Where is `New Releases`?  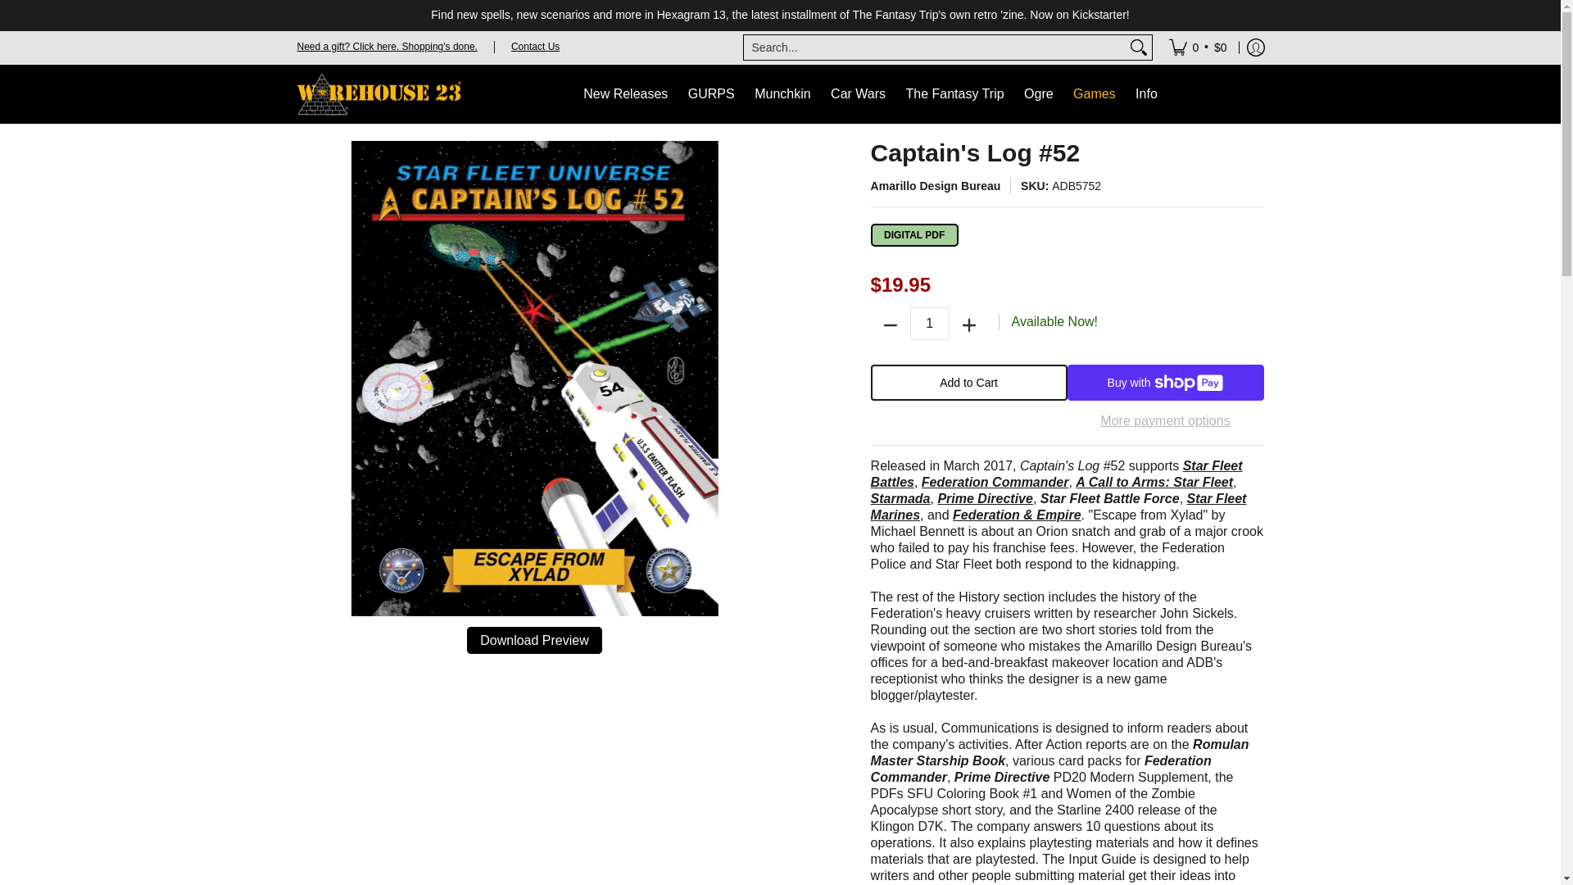
New Releases is located at coordinates (626, 93).